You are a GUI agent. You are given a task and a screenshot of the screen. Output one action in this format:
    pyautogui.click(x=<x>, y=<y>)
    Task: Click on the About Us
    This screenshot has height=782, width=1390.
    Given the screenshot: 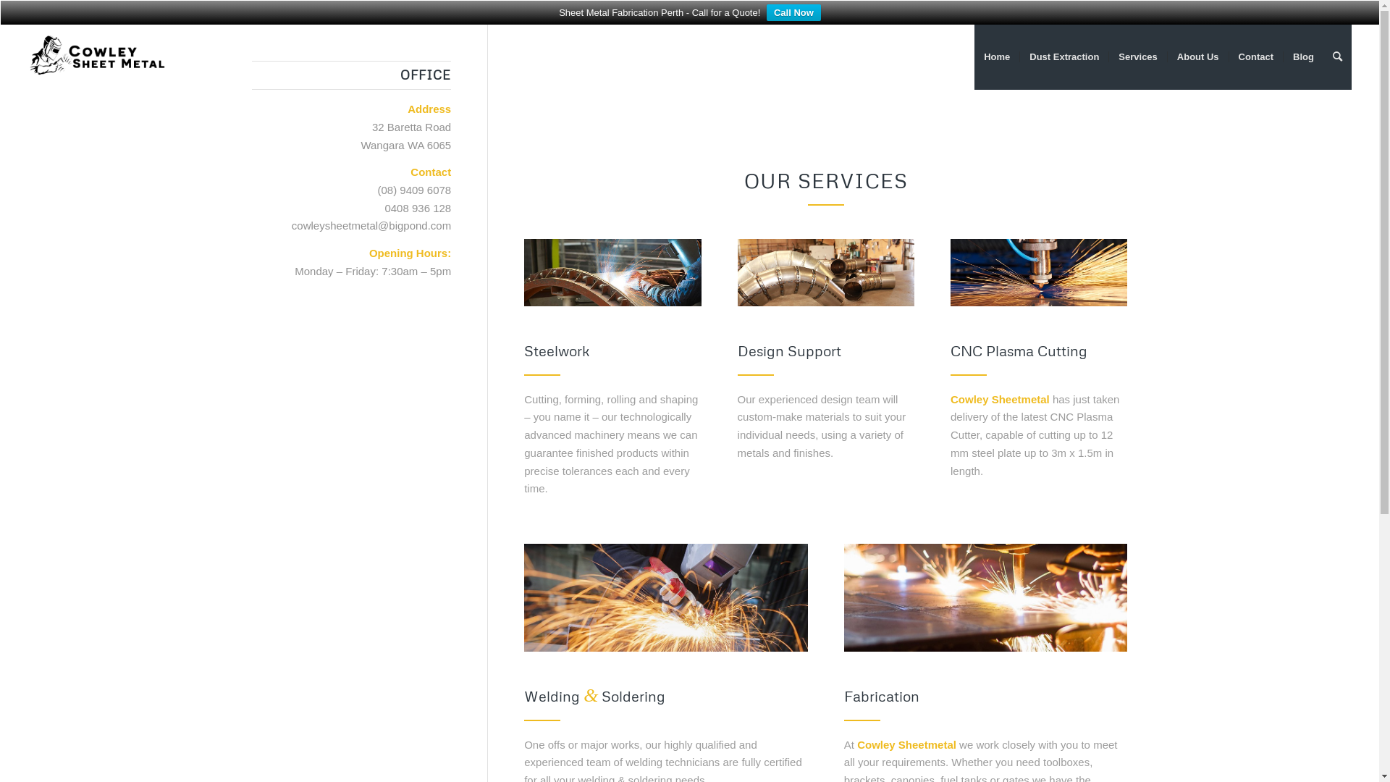 What is the action you would take?
    pyautogui.click(x=1197, y=57)
    